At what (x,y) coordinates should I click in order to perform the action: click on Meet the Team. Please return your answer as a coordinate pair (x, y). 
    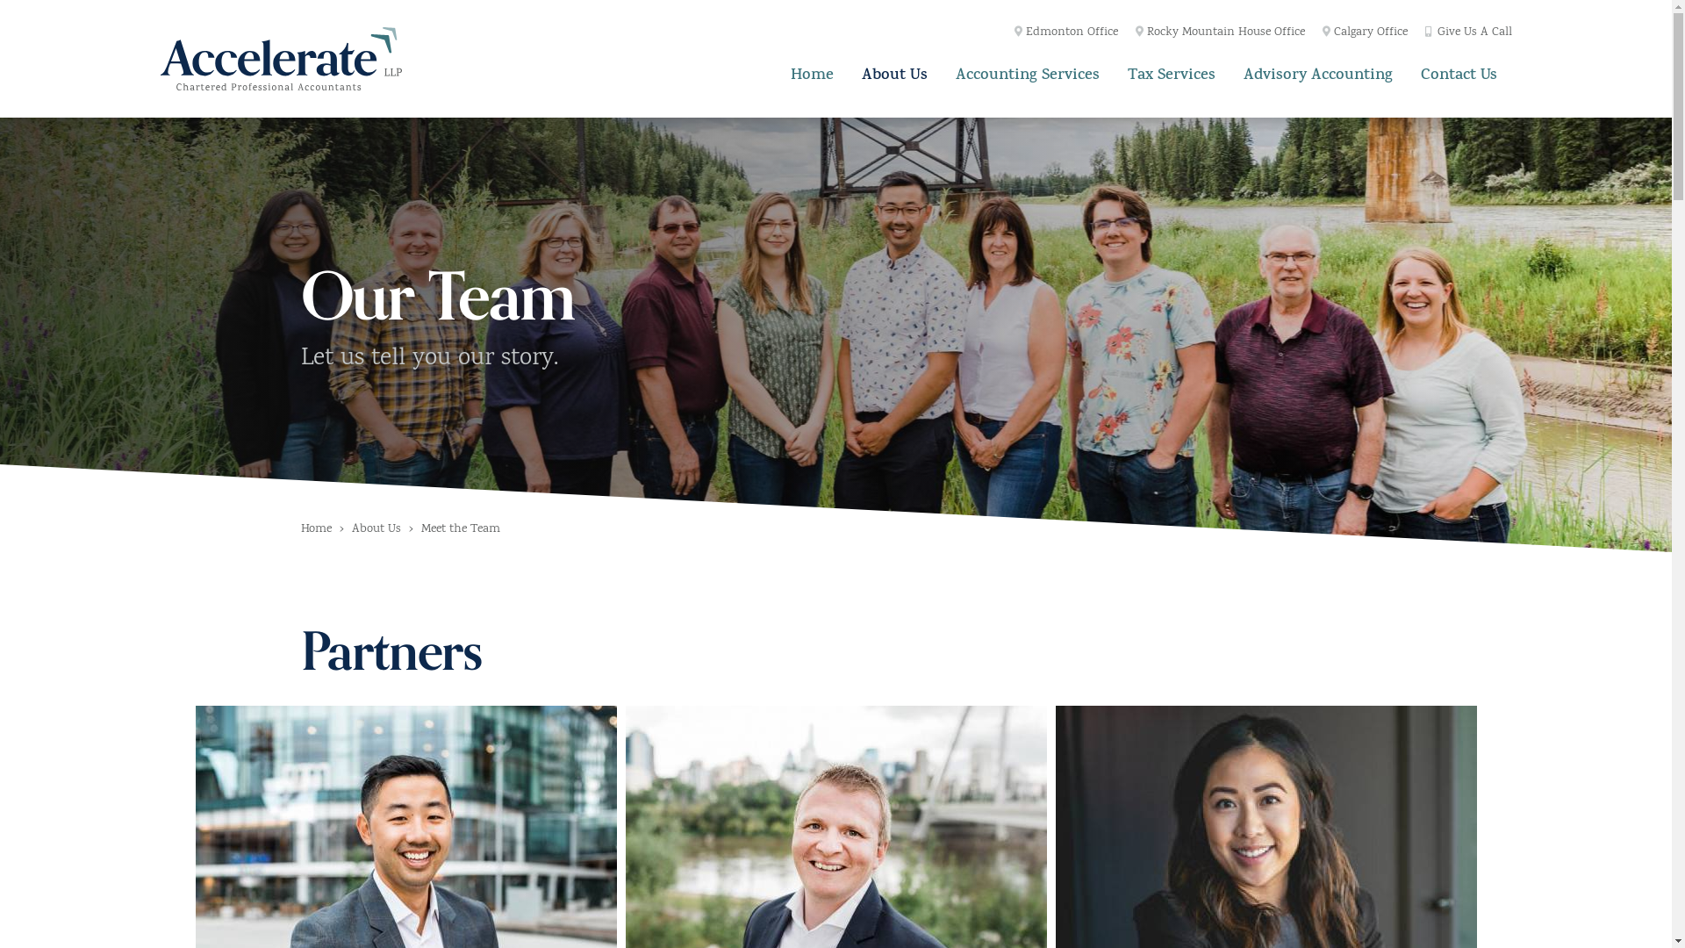
    Looking at the image, I should click on (461, 530).